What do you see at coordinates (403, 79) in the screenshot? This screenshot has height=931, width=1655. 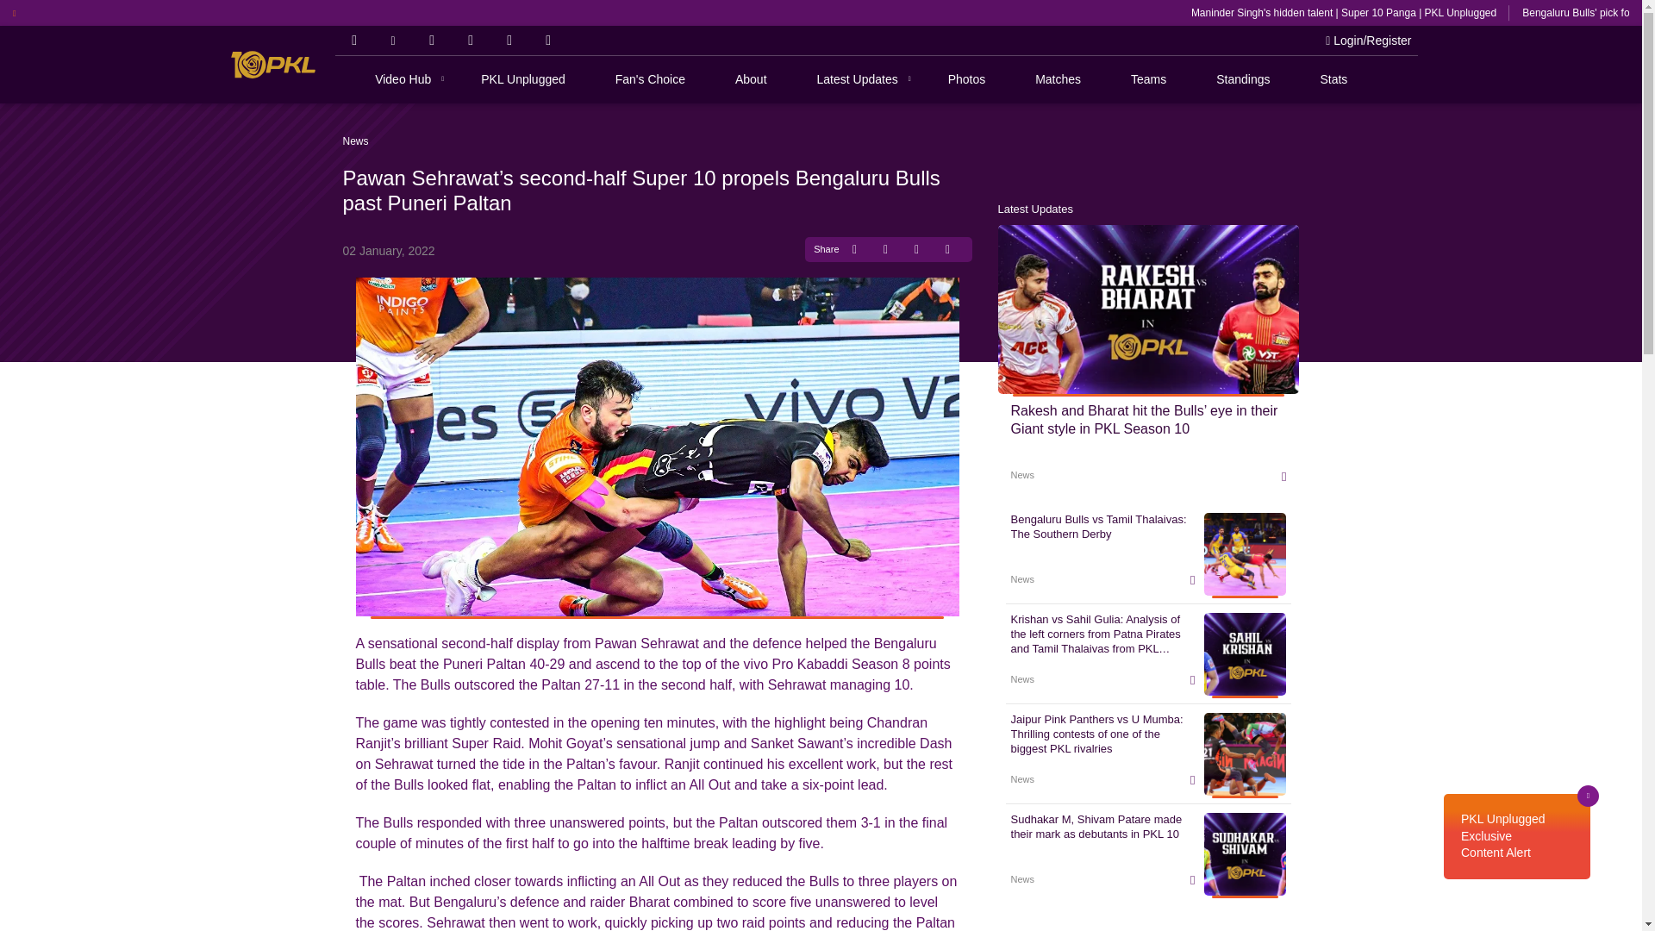 I see `Video Hub` at bounding box center [403, 79].